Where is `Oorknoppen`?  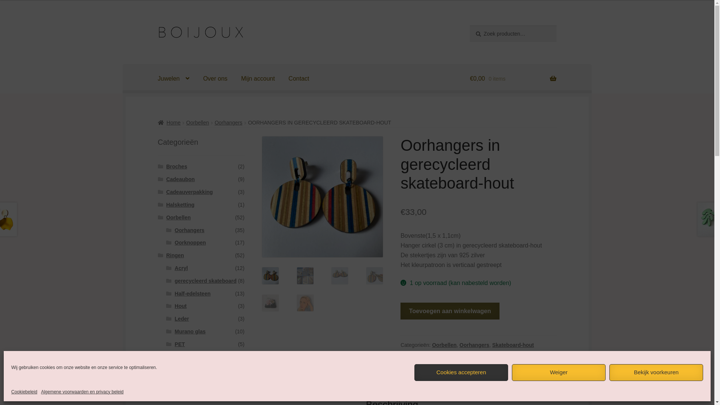
Oorknoppen is located at coordinates (190, 243).